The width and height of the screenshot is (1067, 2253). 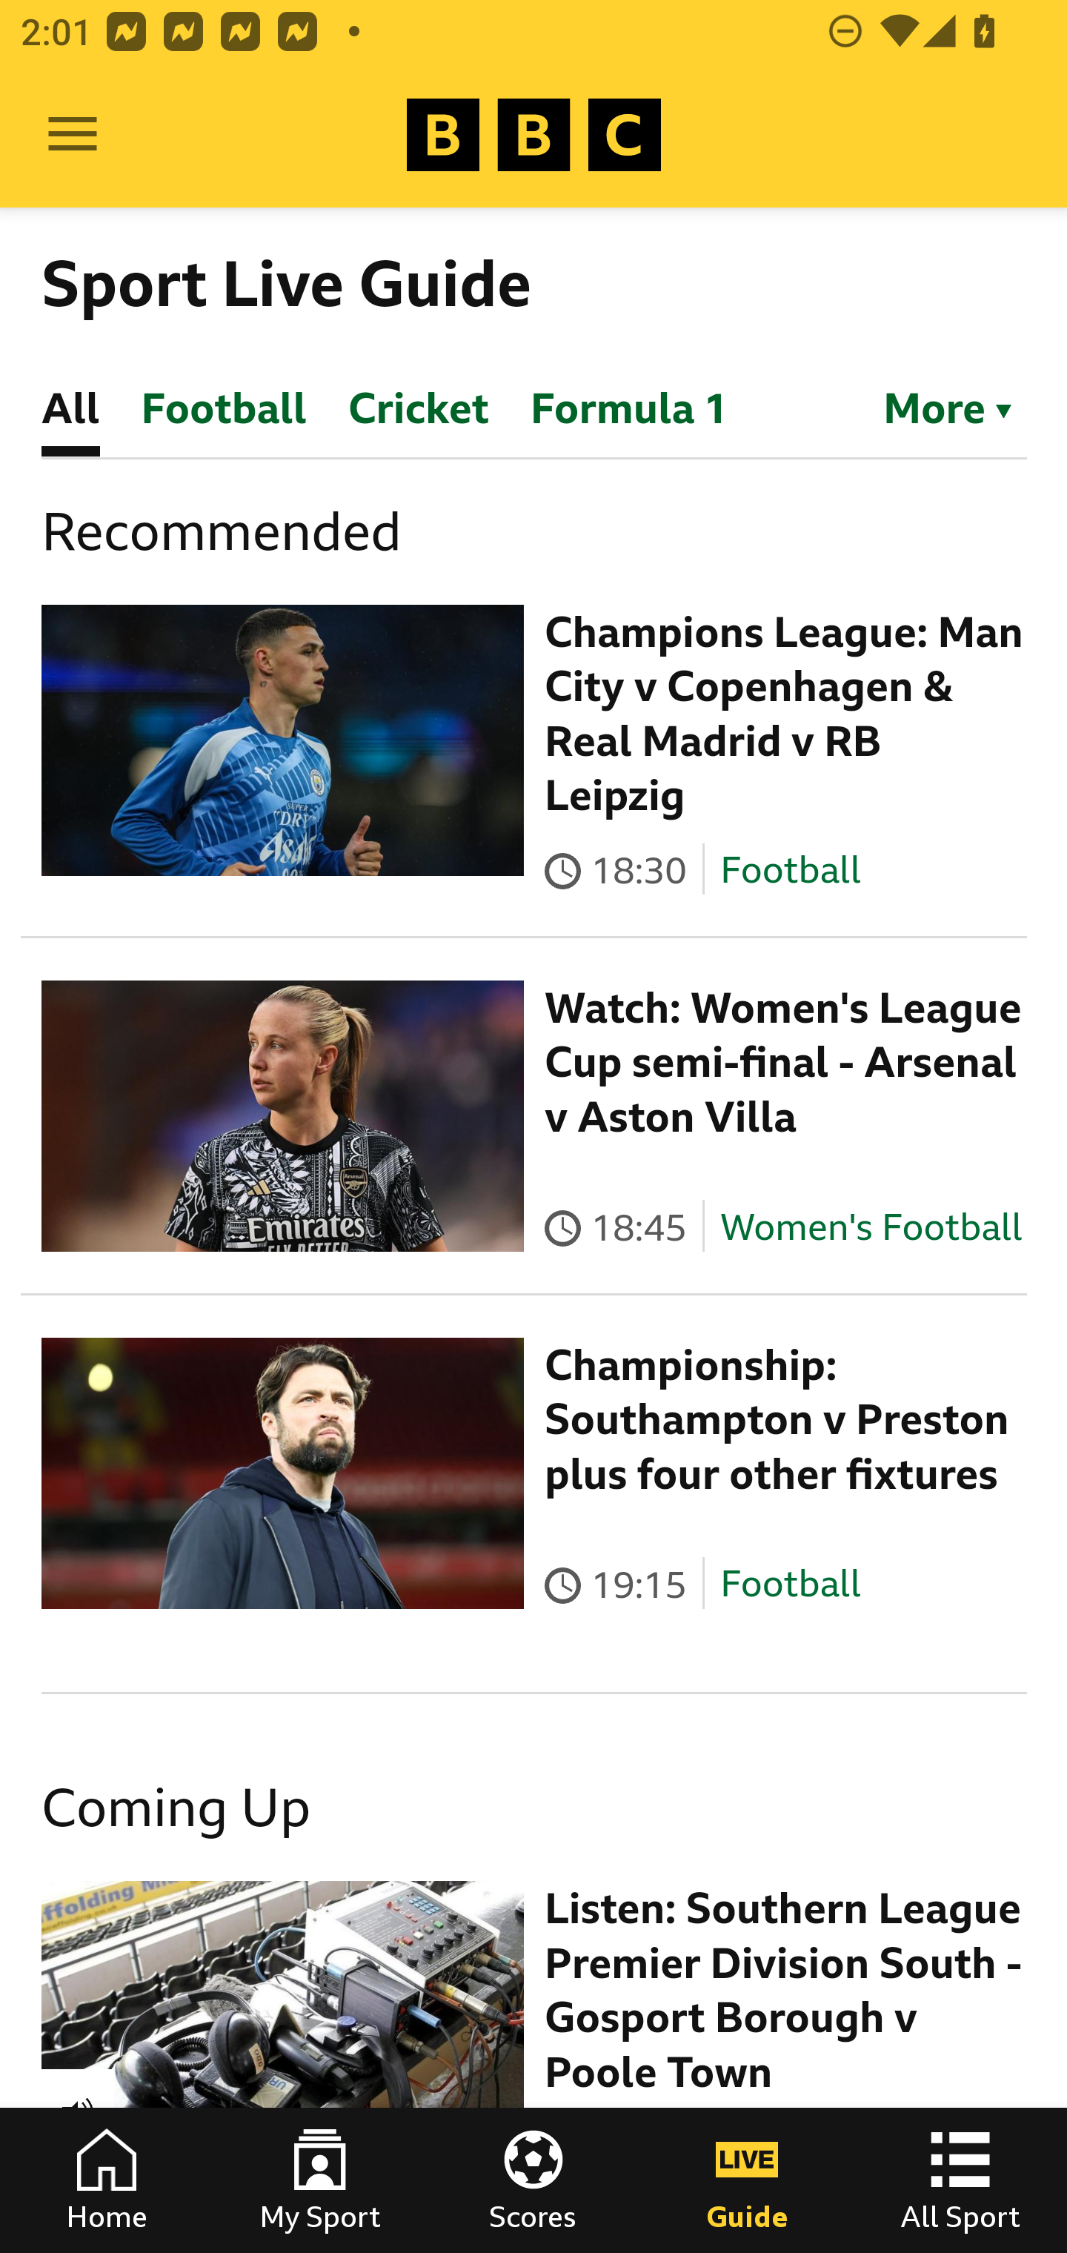 What do you see at coordinates (107, 2180) in the screenshot?
I see `Home` at bounding box center [107, 2180].